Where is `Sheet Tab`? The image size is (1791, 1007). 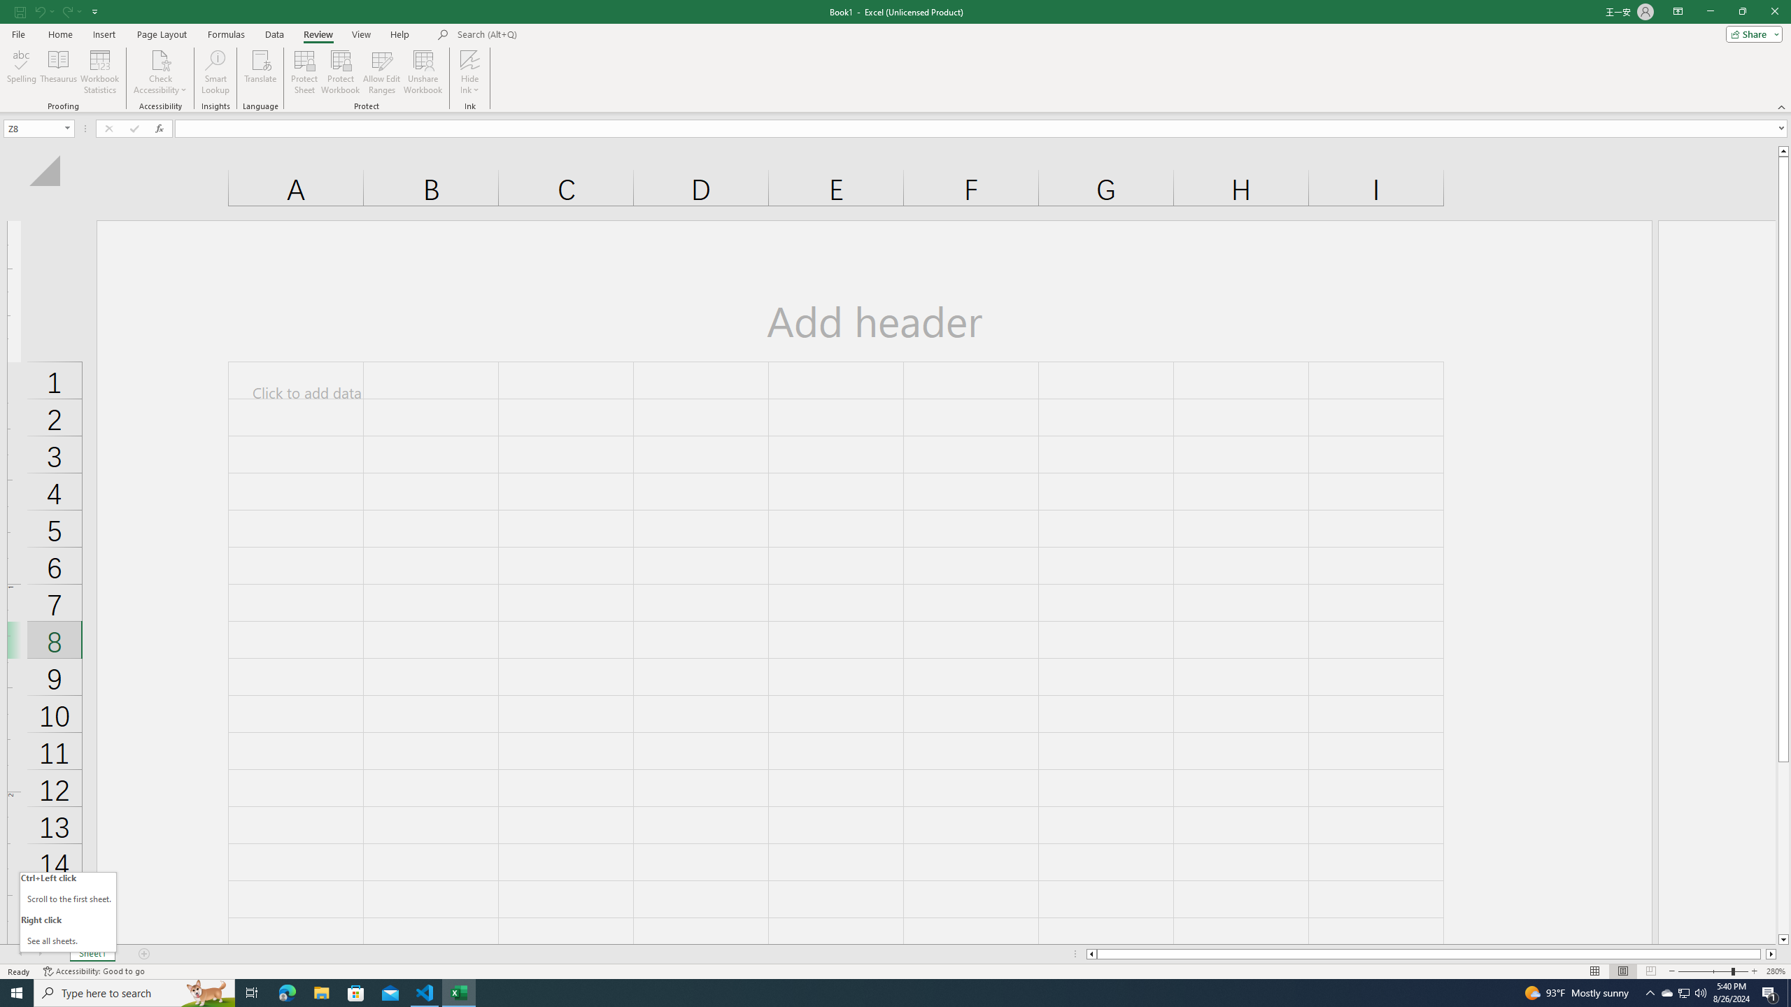 Sheet Tab is located at coordinates (92, 954).